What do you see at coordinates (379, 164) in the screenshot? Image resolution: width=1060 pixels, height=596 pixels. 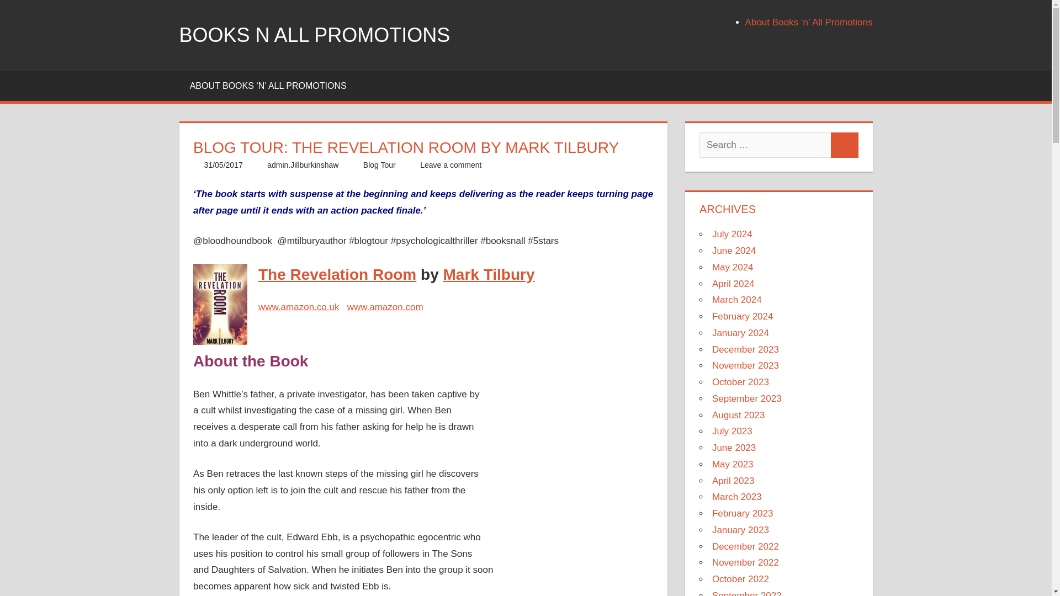 I see `Blog Tour` at bounding box center [379, 164].